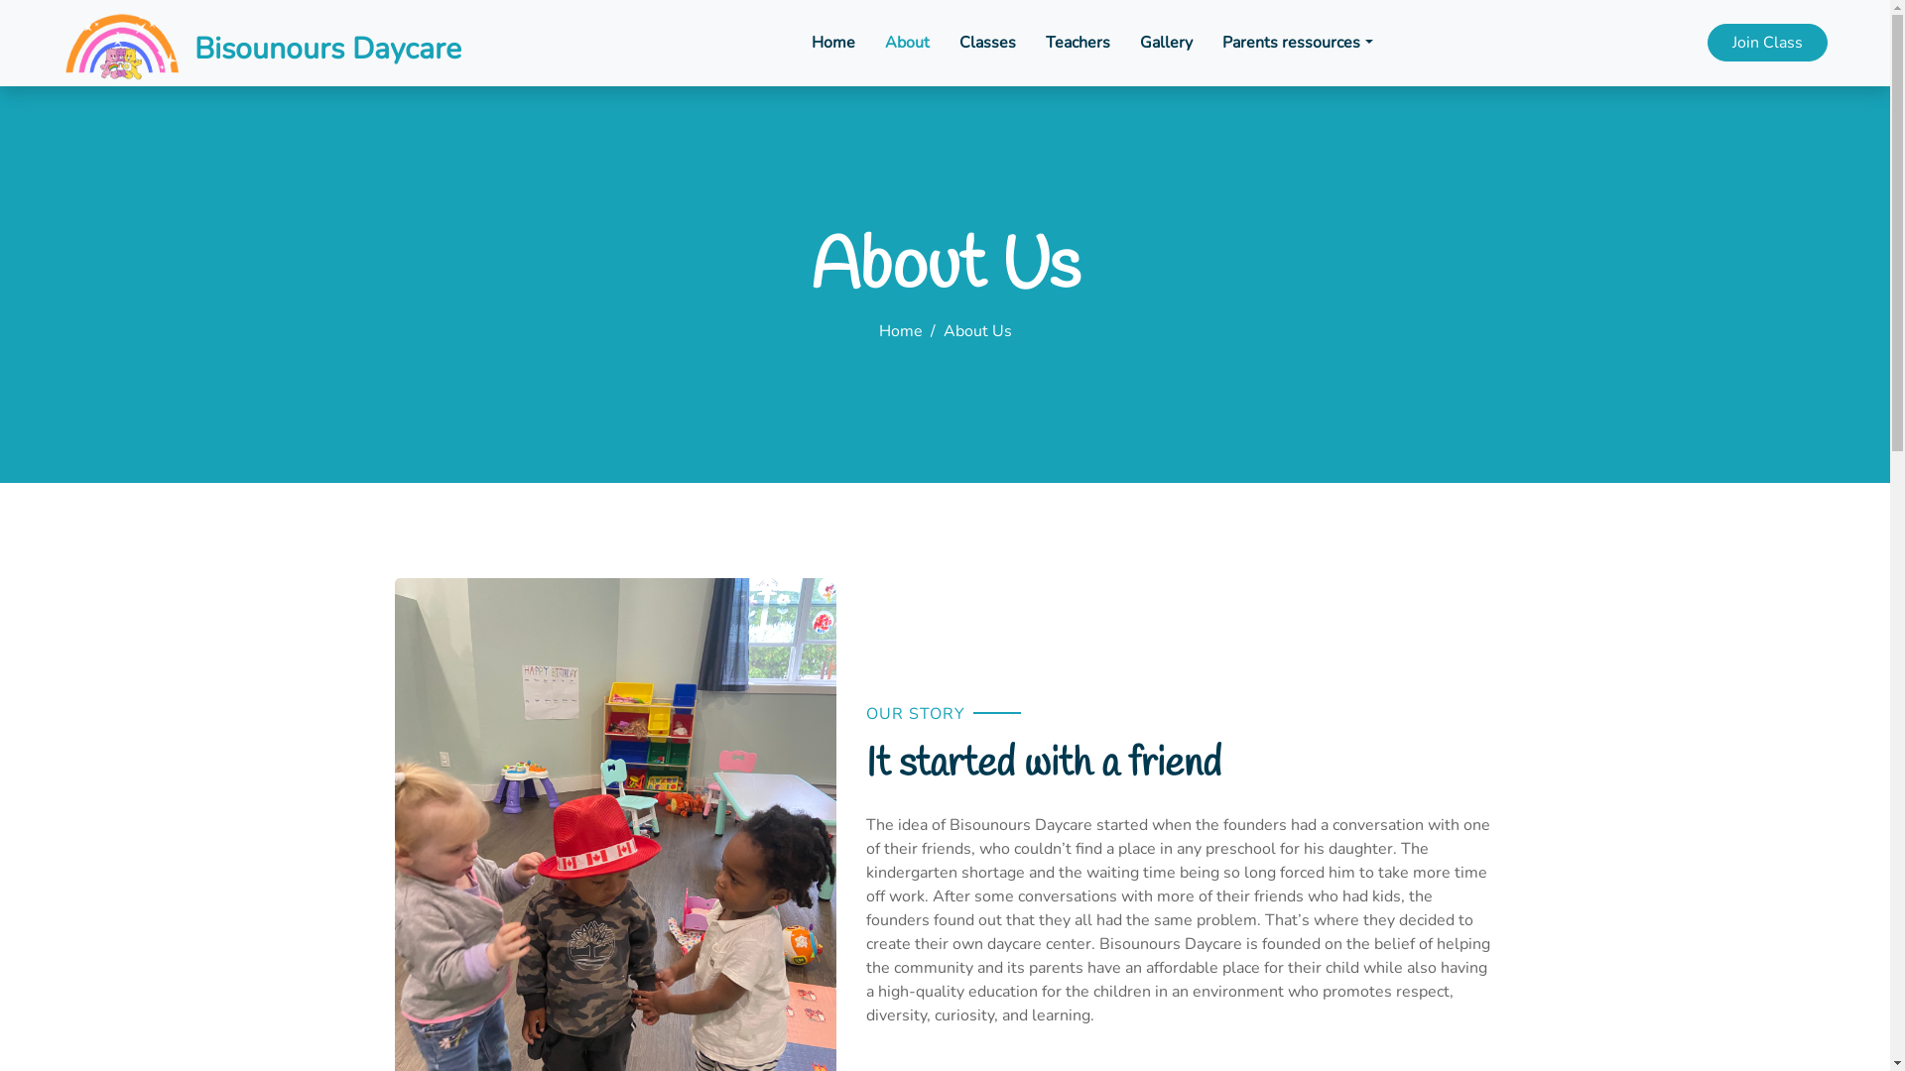 This screenshot has width=1905, height=1071. Describe the element at coordinates (1298, 43) in the screenshot. I see `Parents ressources` at that location.